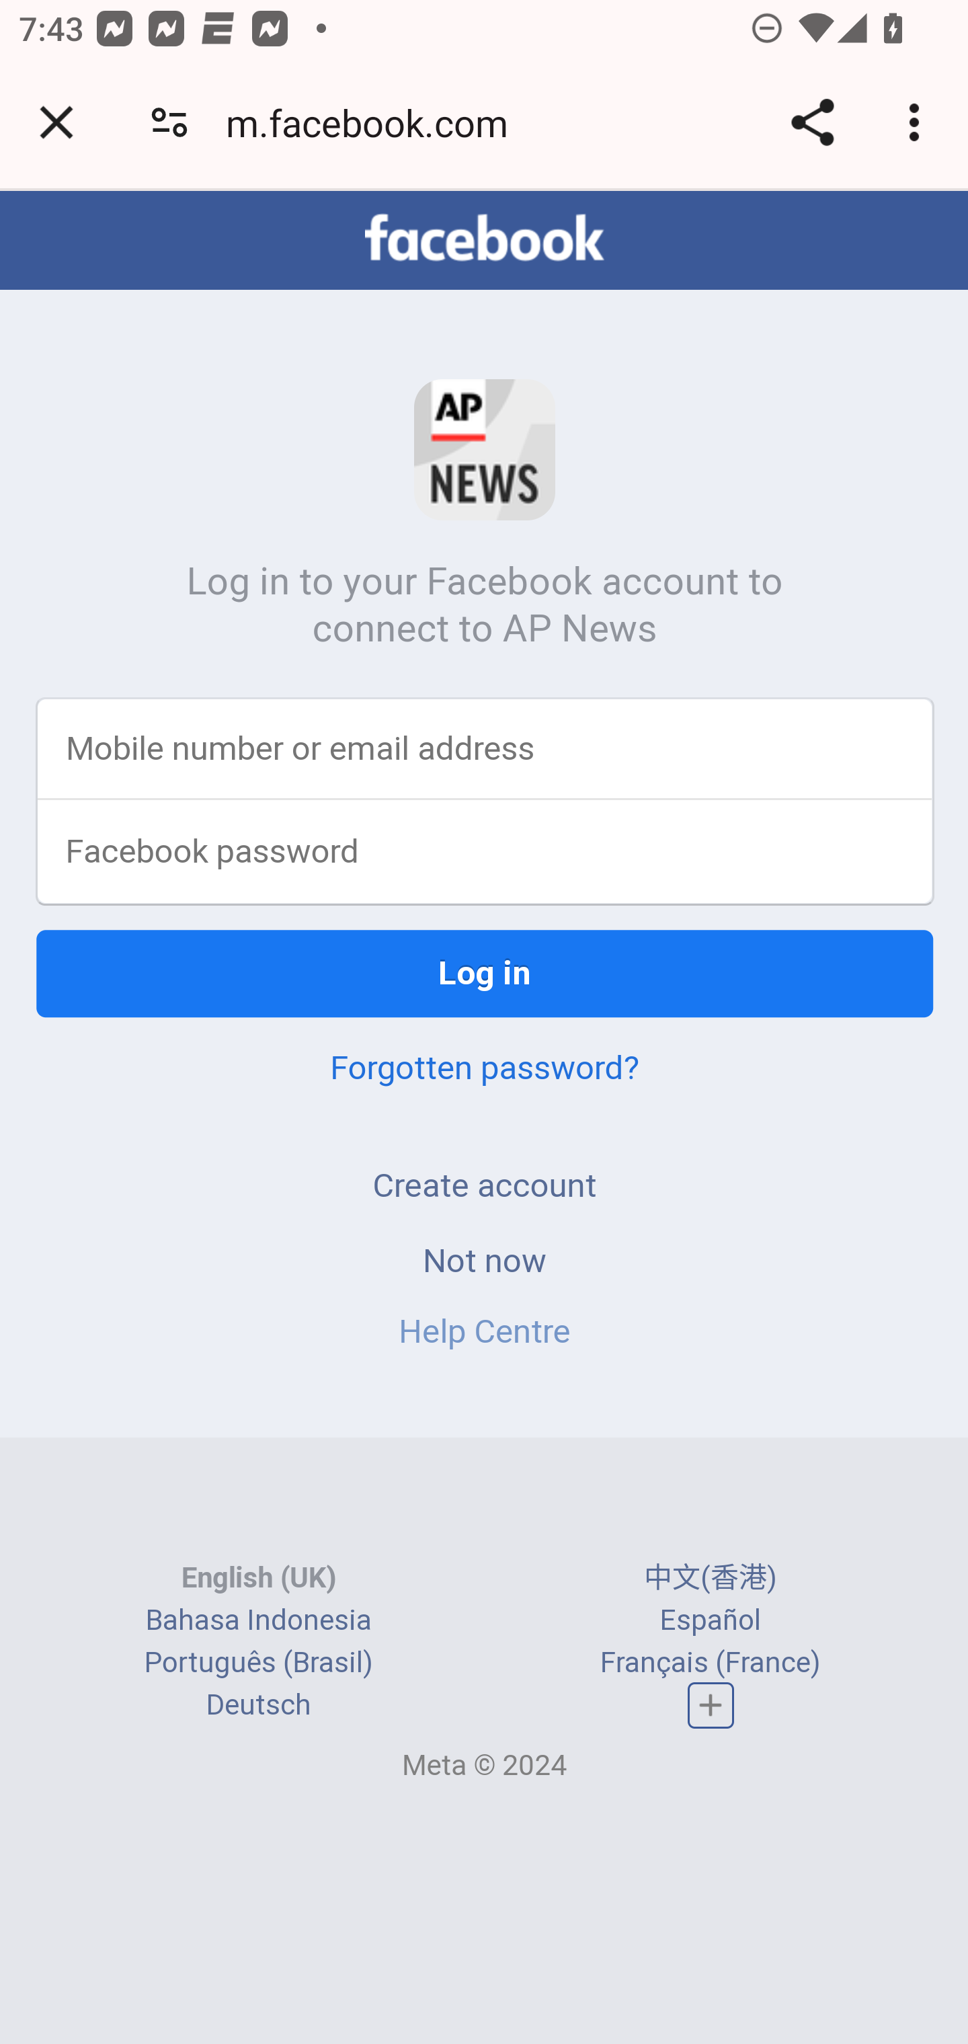  Describe the element at coordinates (485, 975) in the screenshot. I see `Log in` at that location.